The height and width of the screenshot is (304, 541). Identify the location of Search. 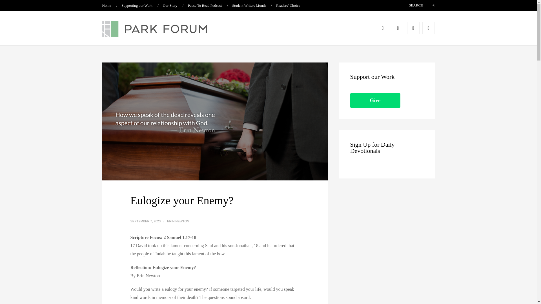
(430, 6).